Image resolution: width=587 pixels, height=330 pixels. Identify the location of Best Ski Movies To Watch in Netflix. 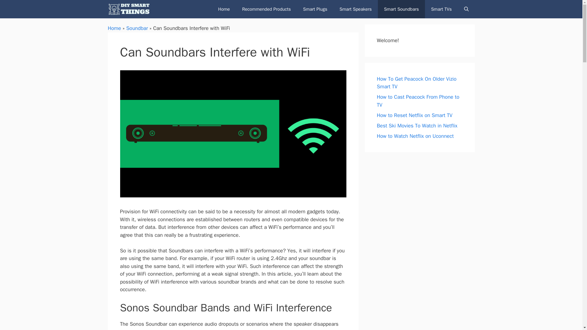
(417, 125).